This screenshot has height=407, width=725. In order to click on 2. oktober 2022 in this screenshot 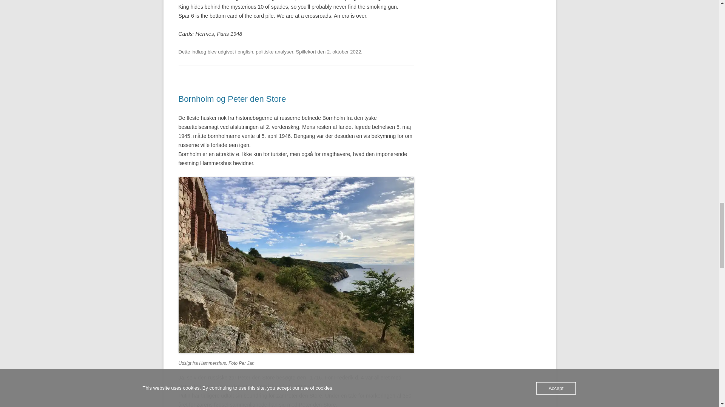, I will do `click(344, 51)`.